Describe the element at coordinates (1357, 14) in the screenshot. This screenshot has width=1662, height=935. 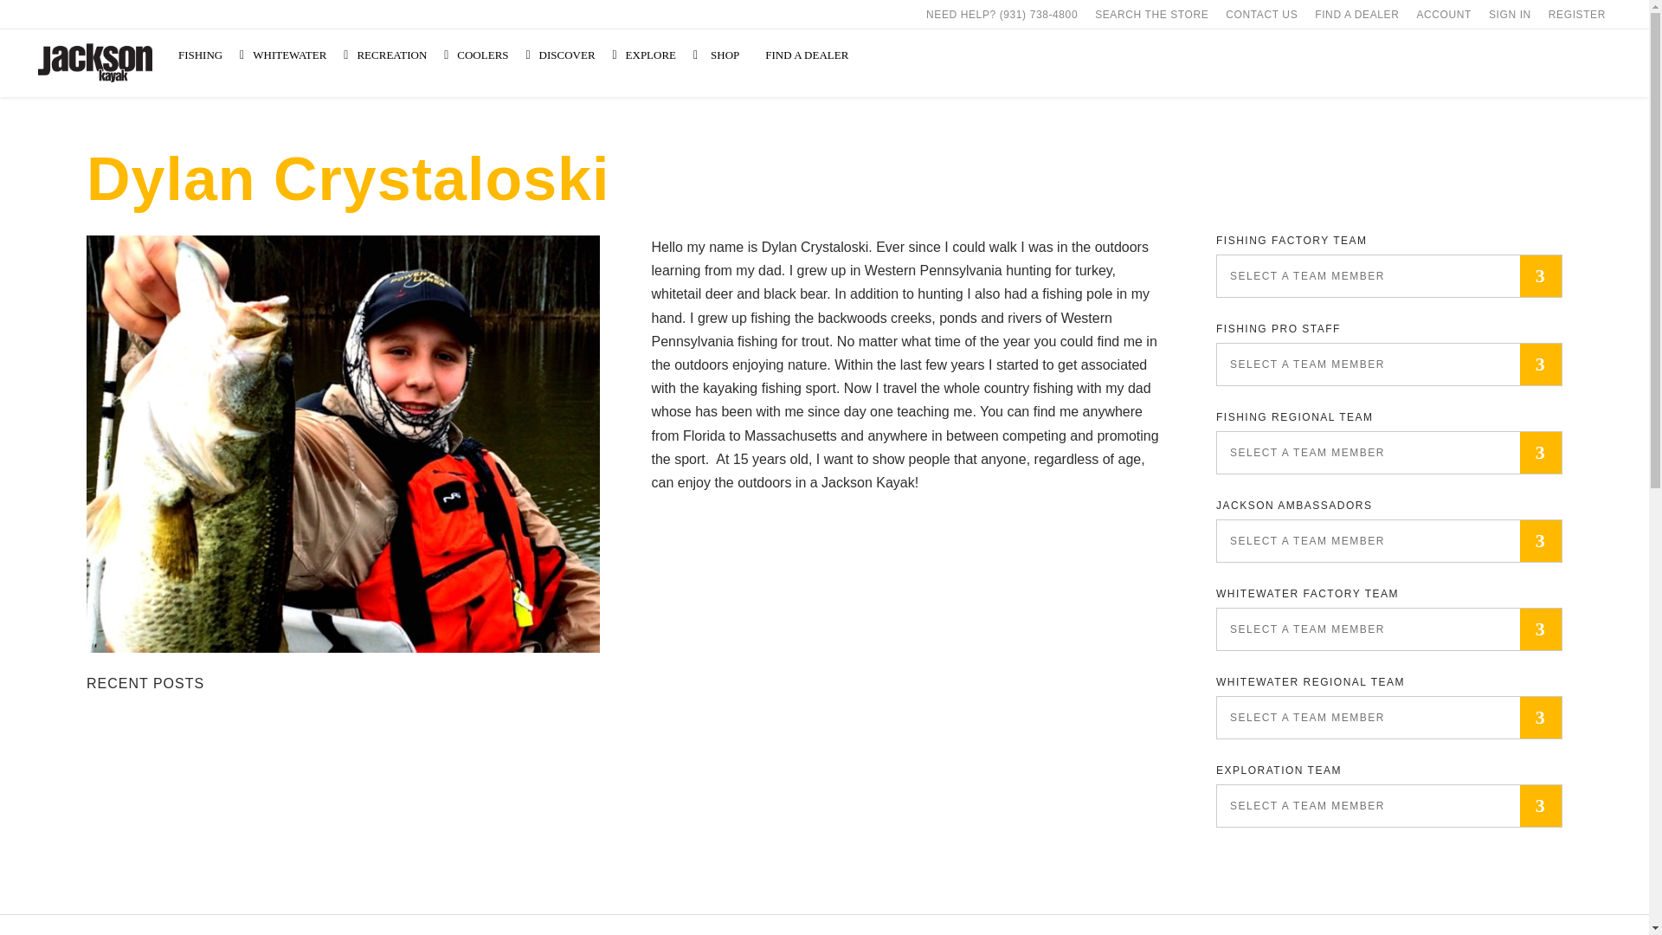
I see `FIND A DEALER` at that location.